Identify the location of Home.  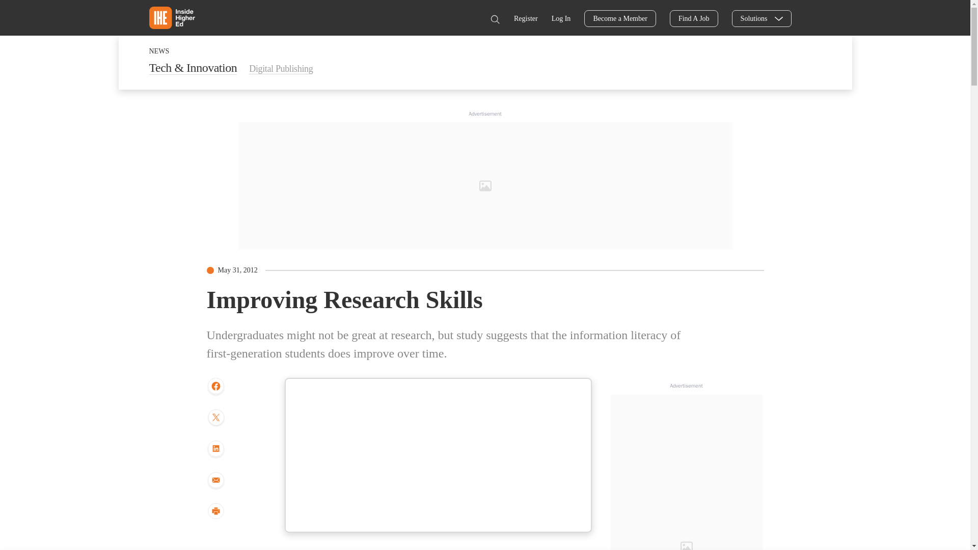
(171, 17).